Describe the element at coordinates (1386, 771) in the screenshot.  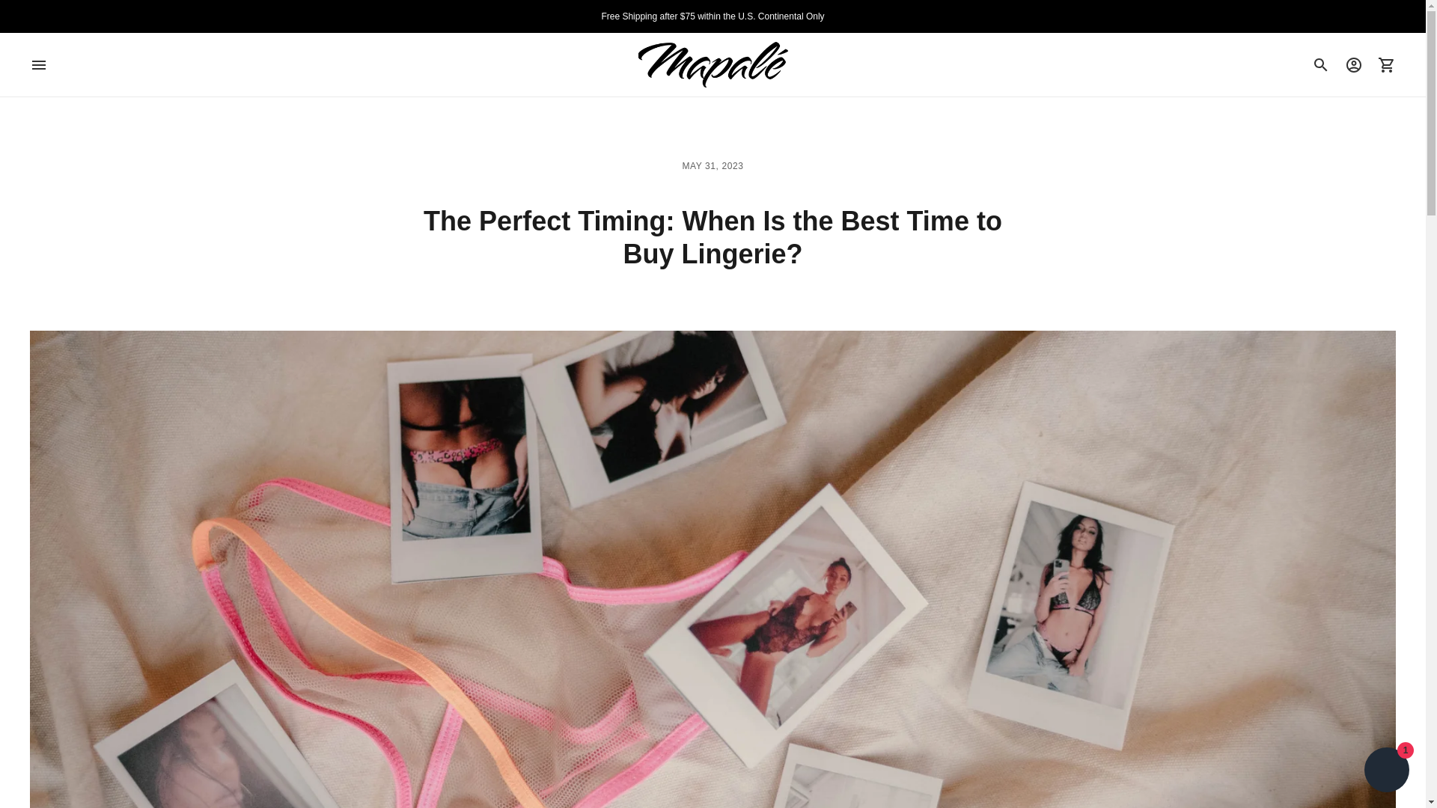
I see `Shopify online store chat` at that location.